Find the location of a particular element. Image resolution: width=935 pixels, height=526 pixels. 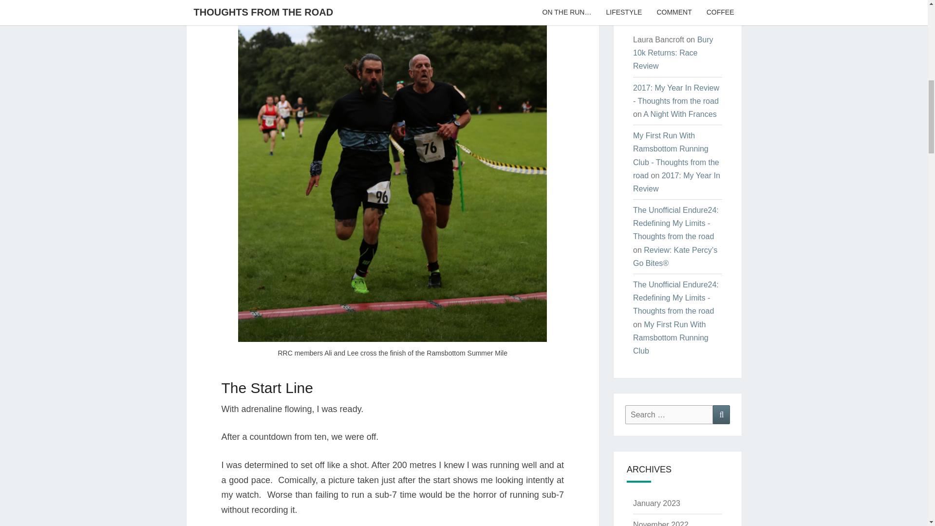

2017: My Year In Review is located at coordinates (676, 182).